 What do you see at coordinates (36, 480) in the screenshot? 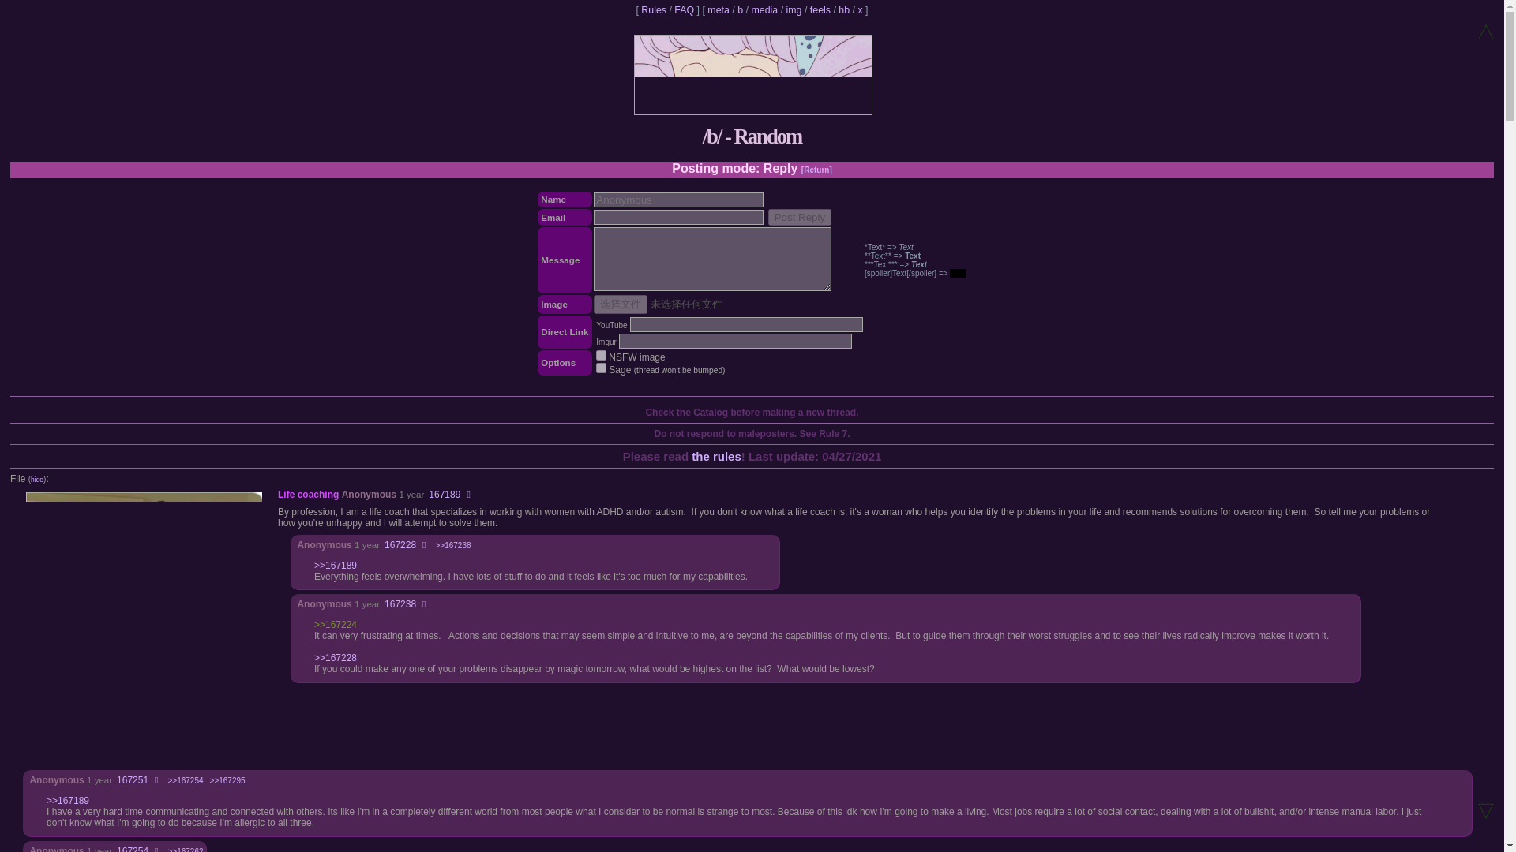
I see `hide` at bounding box center [36, 480].